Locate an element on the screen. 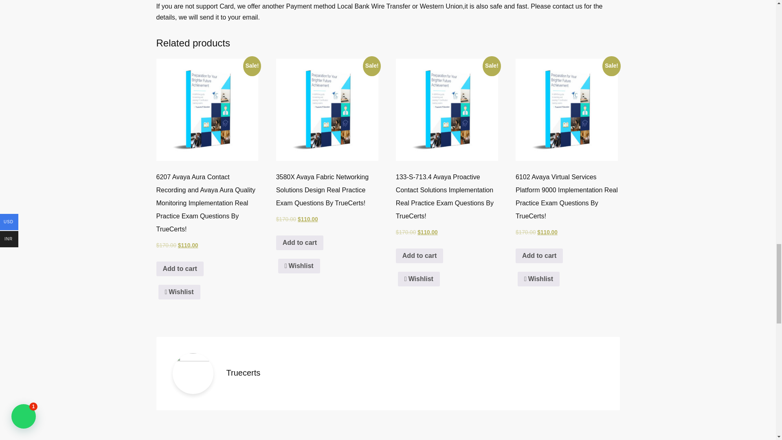 This screenshot has width=782, height=440. Add to cart is located at coordinates (300, 243).